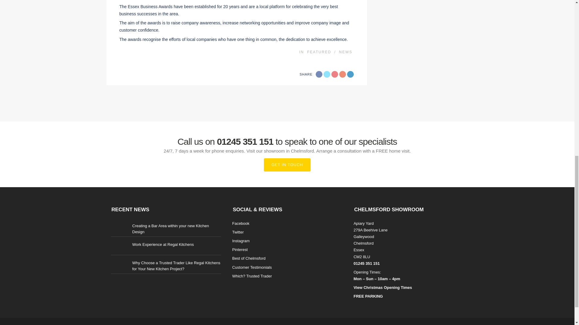 This screenshot has height=325, width=579. What do you see at coordinates (343, 74) in the screenshot?
I see `Pinterest` at bounding box center [343, 74].